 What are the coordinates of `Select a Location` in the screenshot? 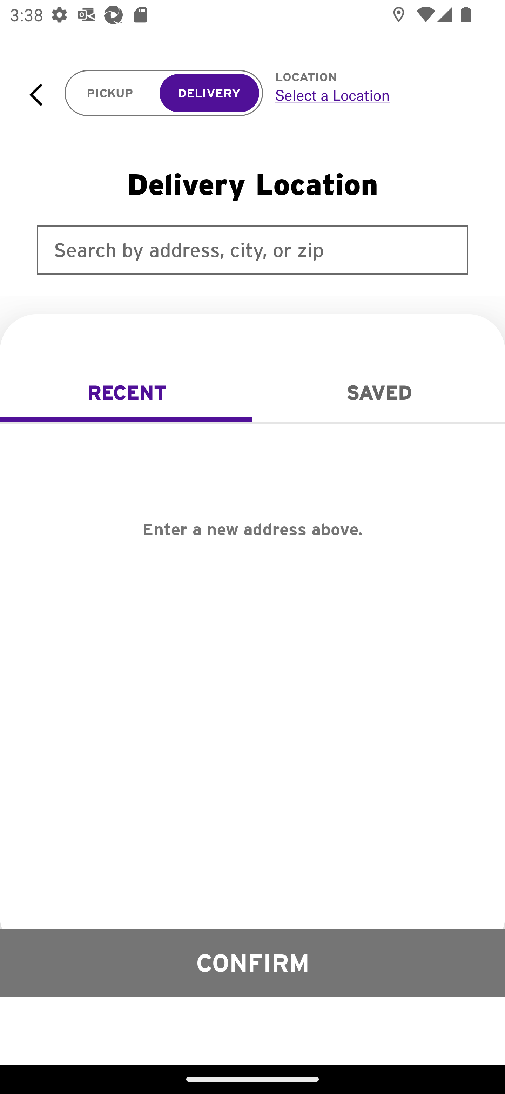 It's located at (375, 95).